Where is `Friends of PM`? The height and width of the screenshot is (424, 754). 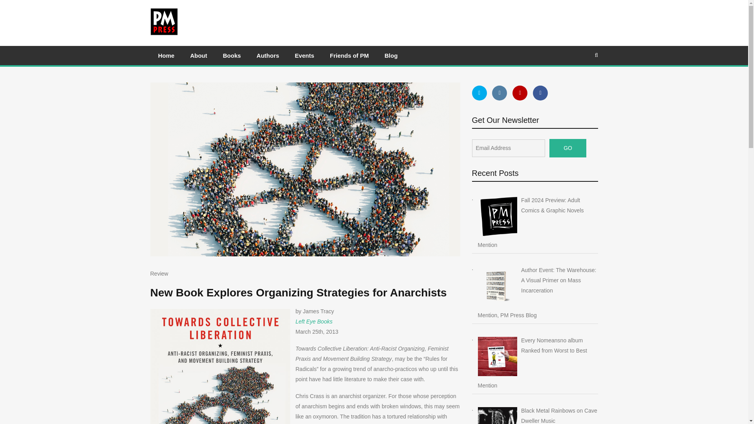
Friends of PM is located at coordinates (349, 55).